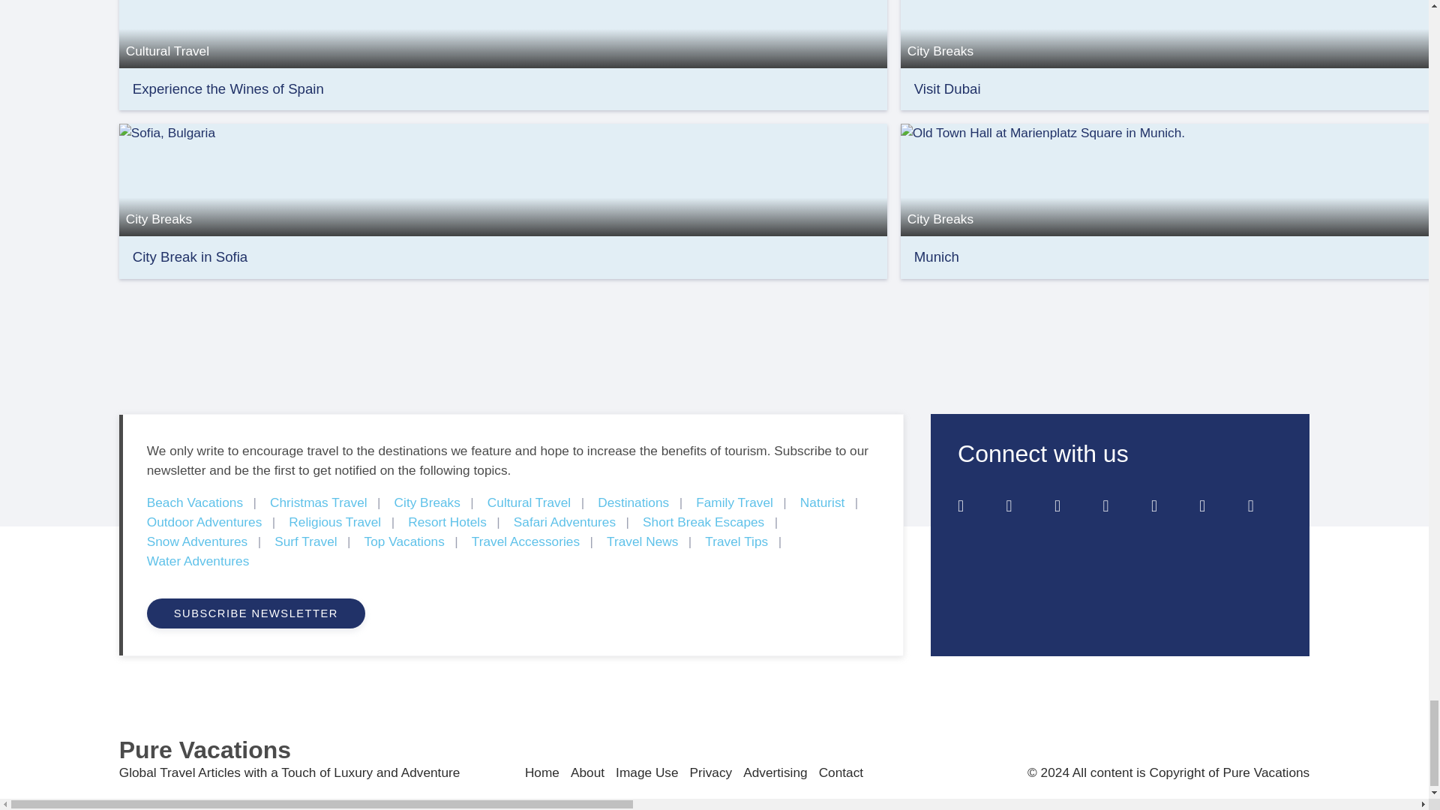 The image size is (1440, 810). What do you see at coordinates (228, 88) in the screenshot?
I see `Experience the Wines of Spain` at bounding box center [228, 88].